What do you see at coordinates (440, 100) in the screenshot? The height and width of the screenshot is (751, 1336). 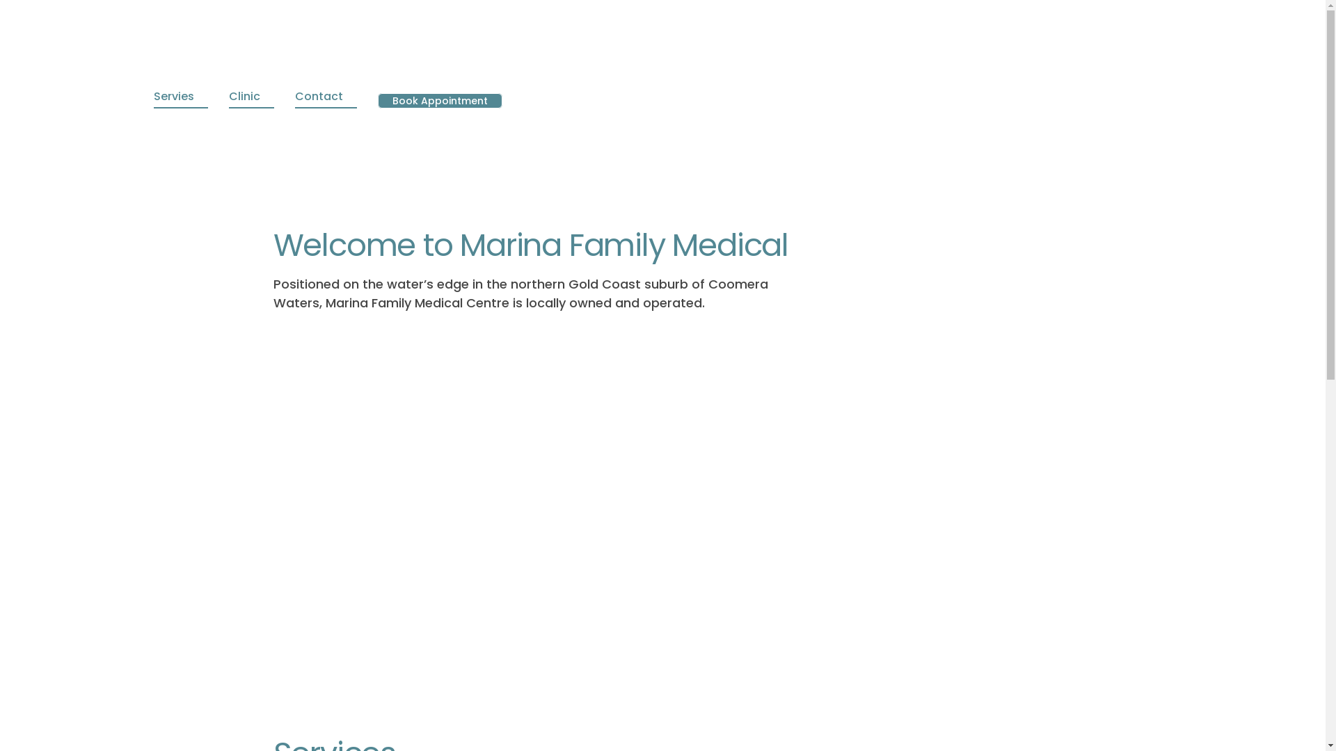 I see `Book Appointment` at bounding box center [440, 100].